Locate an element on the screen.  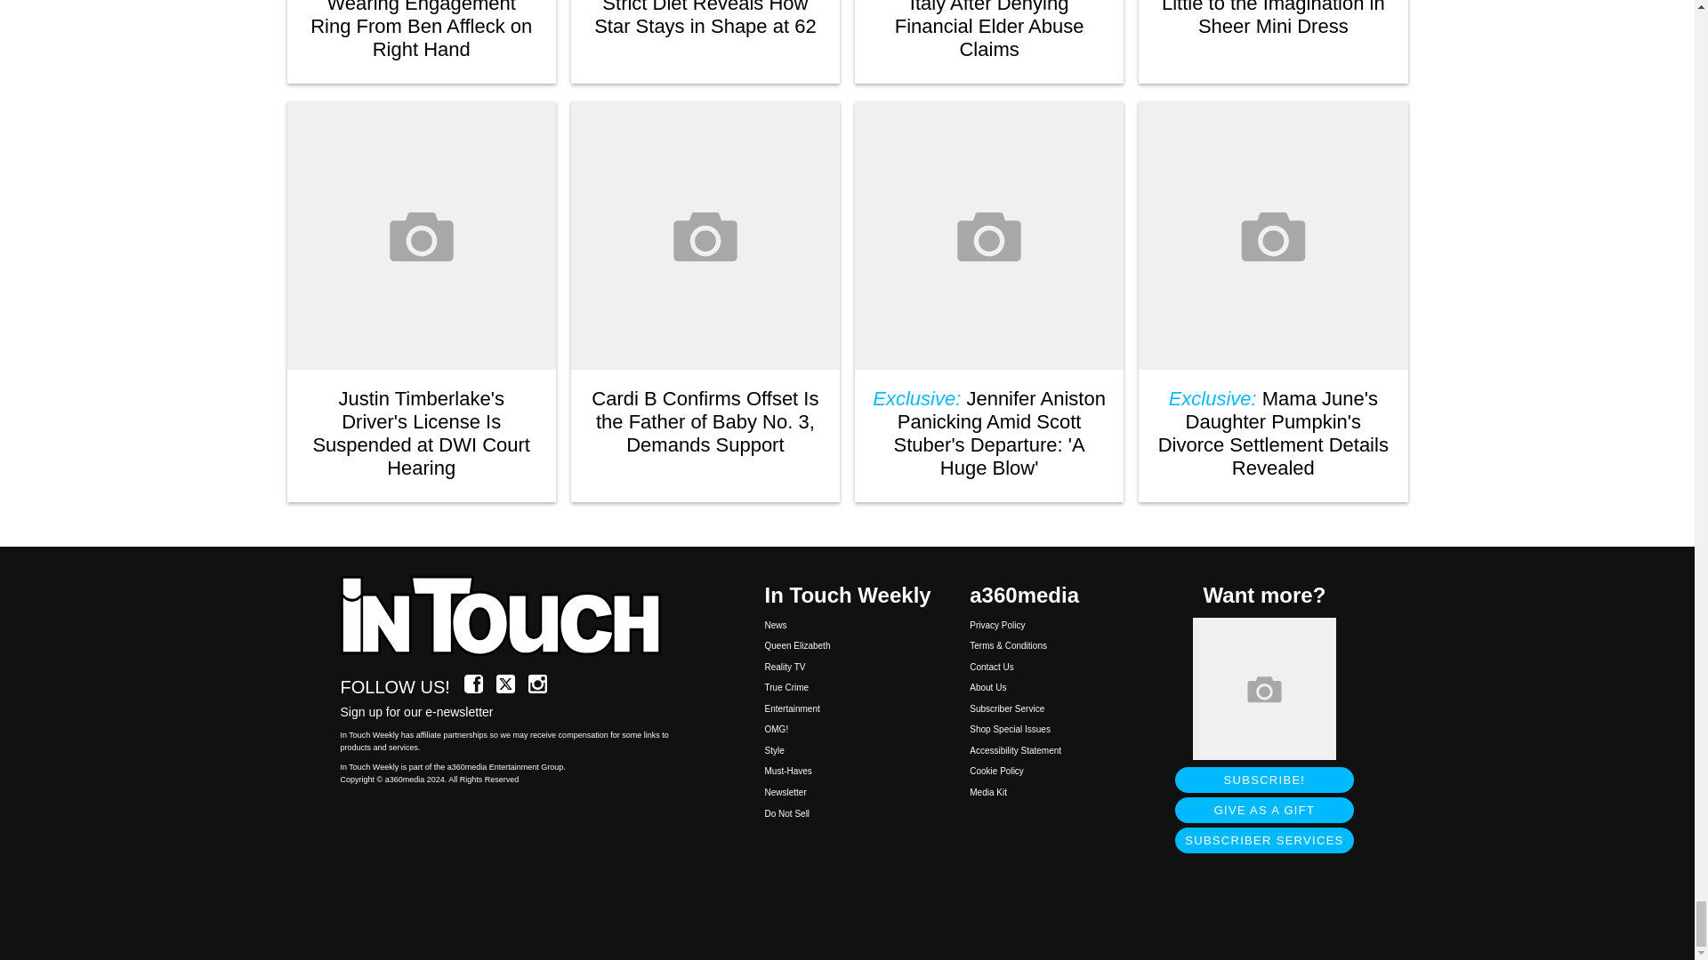
Home is located at coordinates (511, 617).